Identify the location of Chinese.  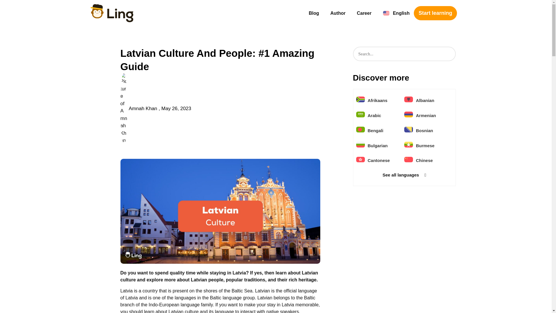
(424, 160).